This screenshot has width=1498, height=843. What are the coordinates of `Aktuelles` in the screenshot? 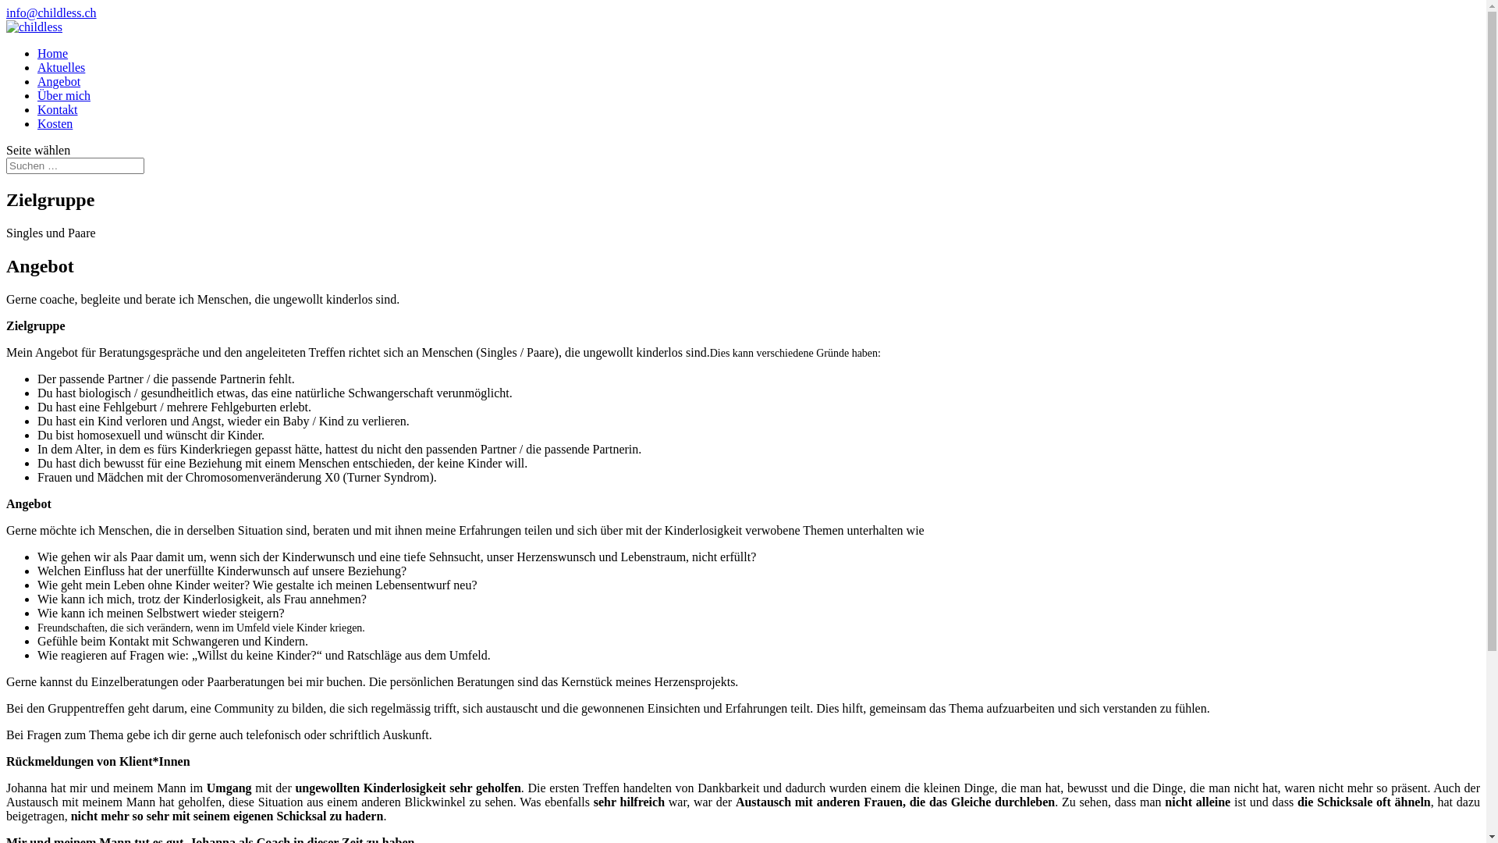 It's located at (61, 67).